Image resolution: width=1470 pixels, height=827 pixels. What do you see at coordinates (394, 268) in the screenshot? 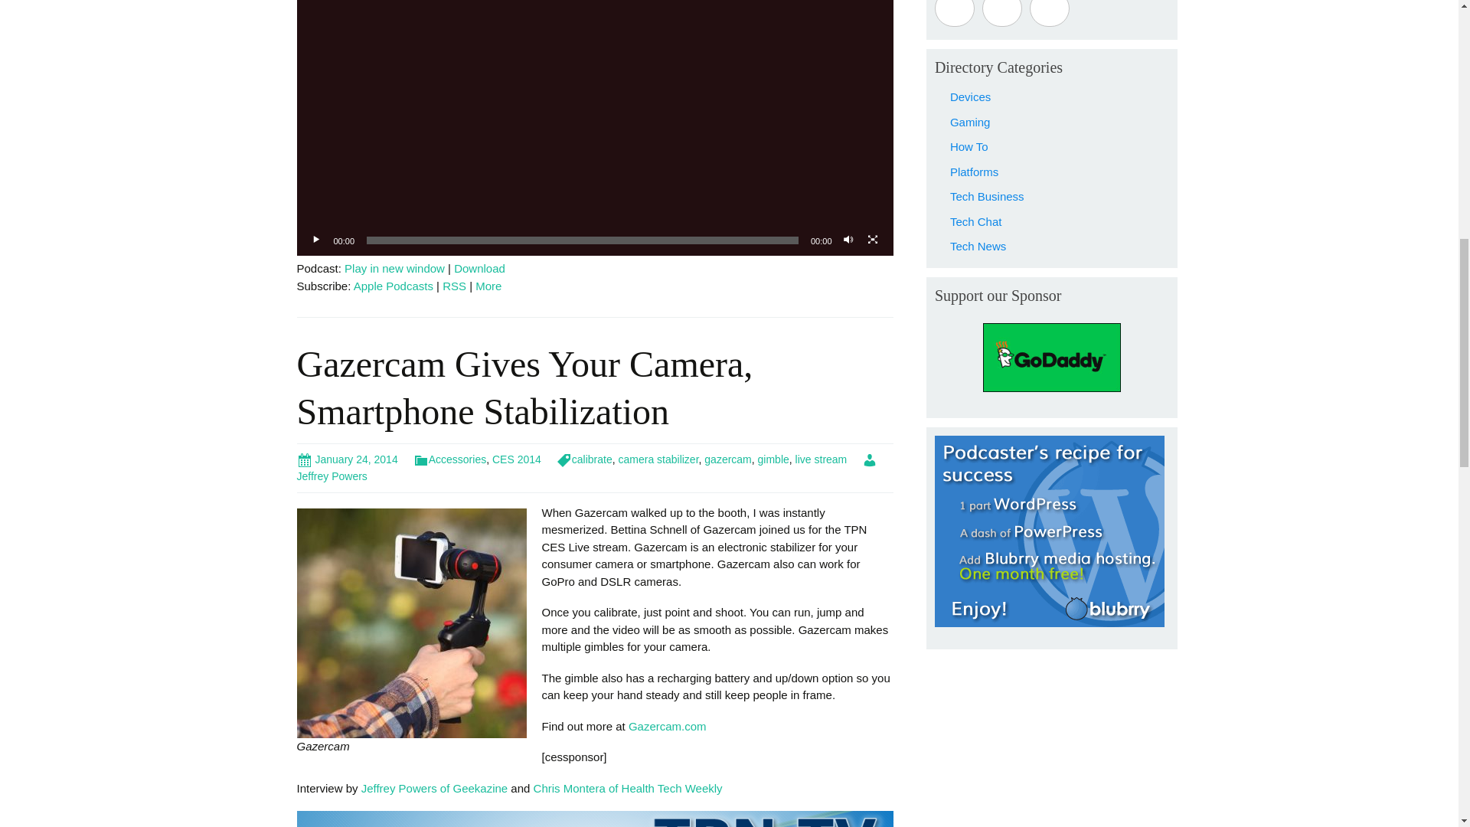
I see `Play in new window` at bounding box center [394, 268].